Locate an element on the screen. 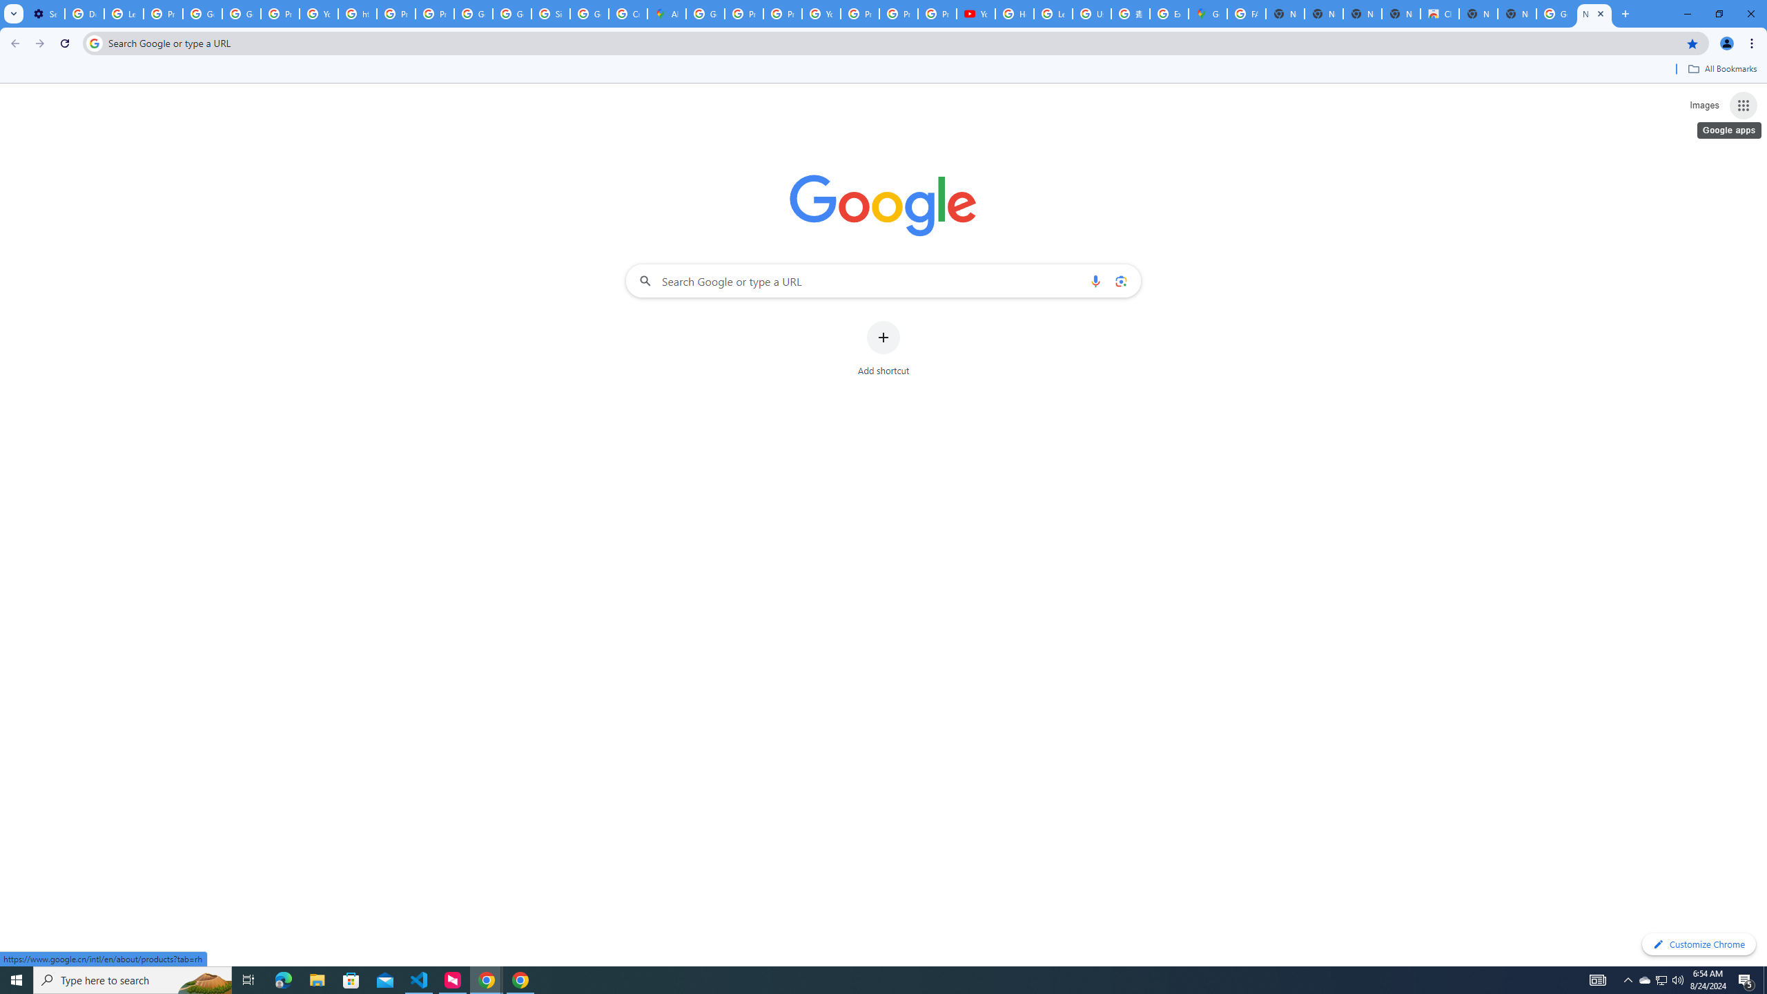 This screenshot has width=1767, height=994. Privacy Help Center - Policies Help is located at coordinates (783, 14).